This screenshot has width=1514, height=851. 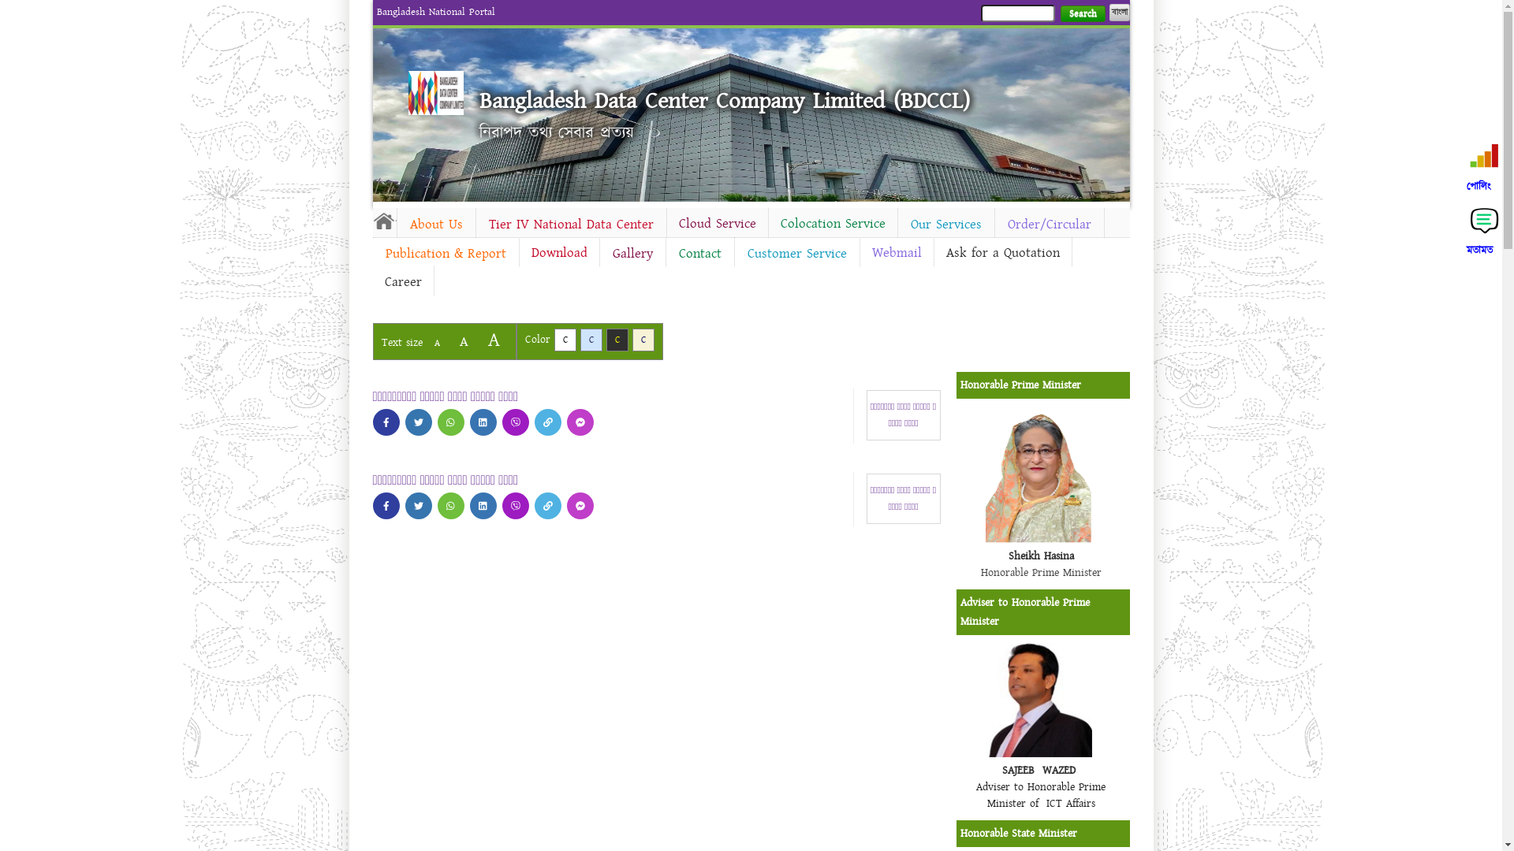 I want to click on Search, so click(x=1082, y=14).